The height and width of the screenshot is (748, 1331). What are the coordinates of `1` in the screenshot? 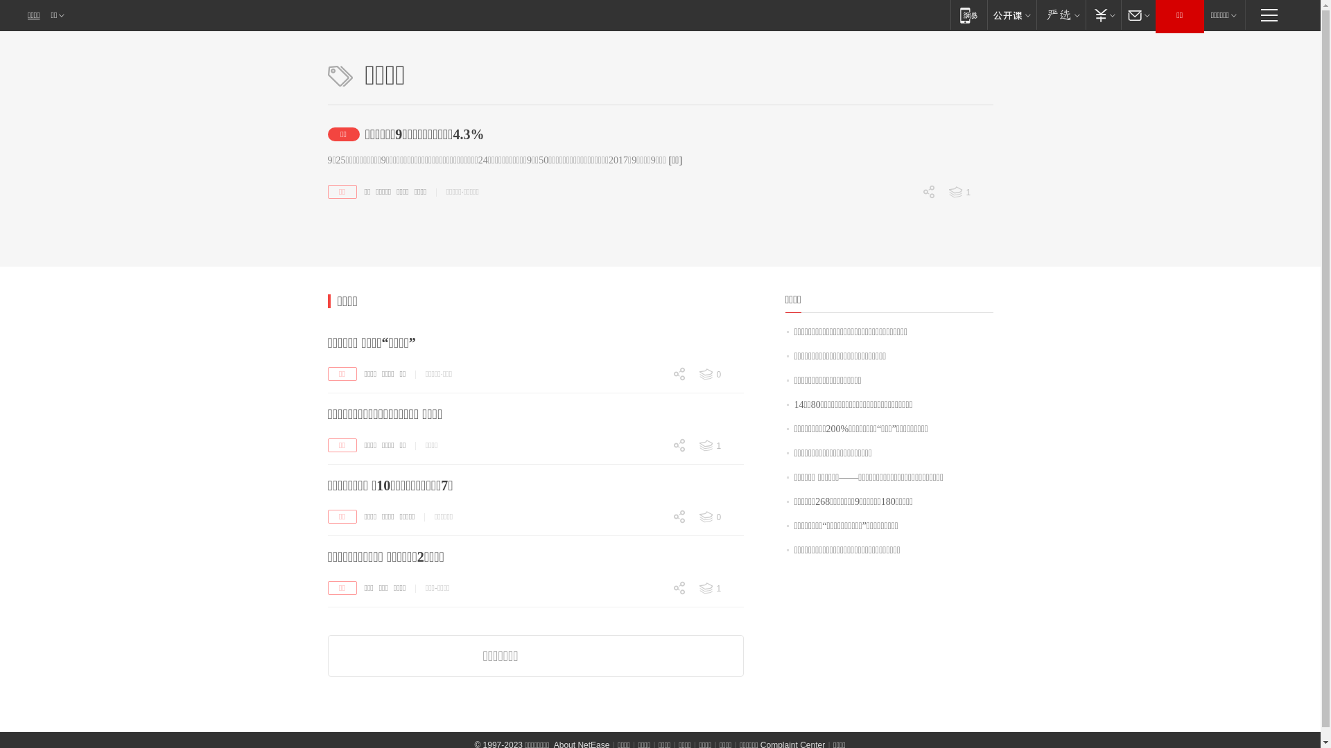 It's located at (720, 589).